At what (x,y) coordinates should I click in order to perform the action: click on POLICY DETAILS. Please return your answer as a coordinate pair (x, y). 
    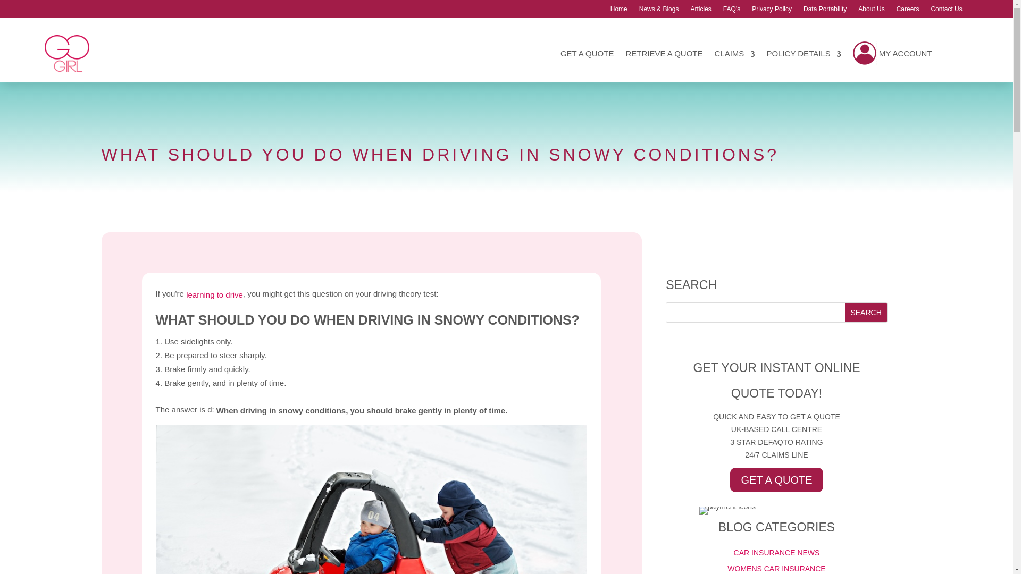
    Looking at the image, I should click on (803, 53).